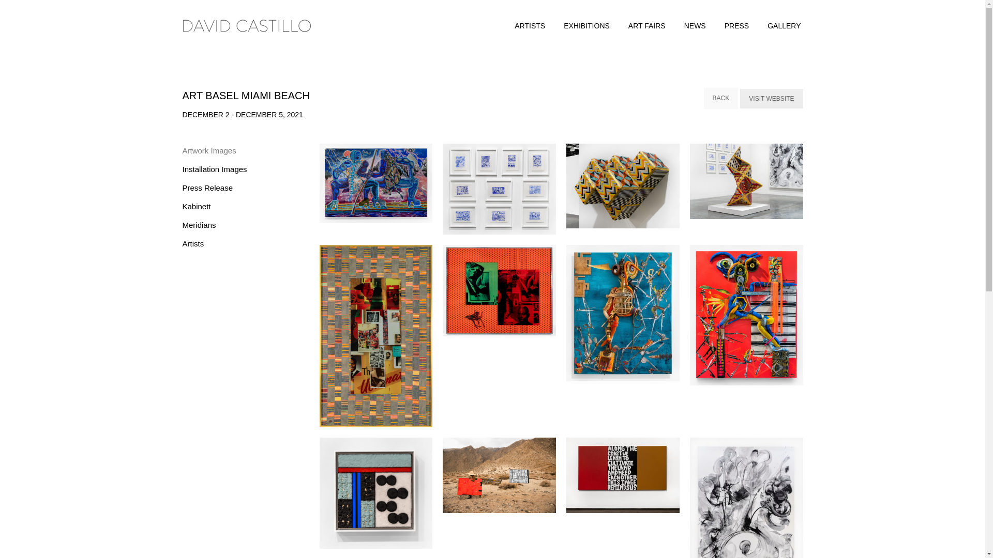  Describe the element at coordinates (720, 98) in the screenshot. I see `Back` at that location.